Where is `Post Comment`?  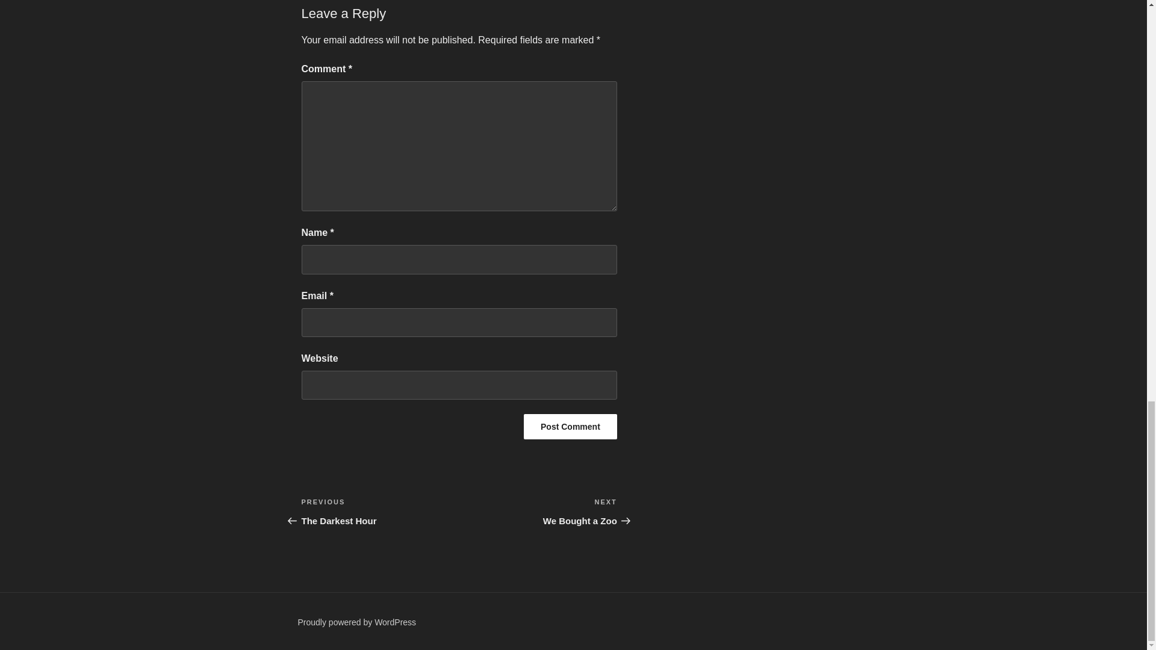 Post Comment is located at coordinates (570, 426).